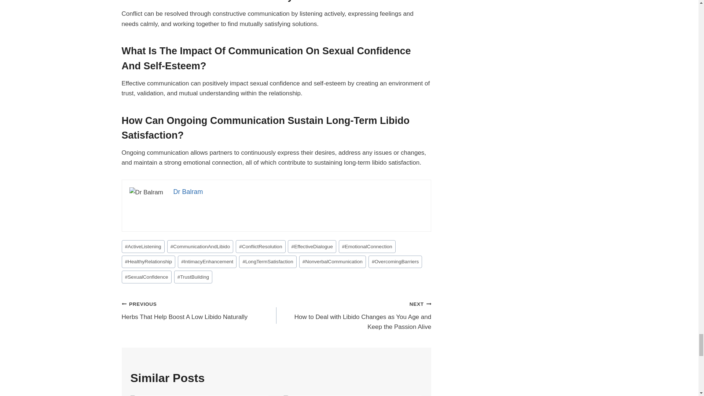 Image resolution: width=704 pixels, height=396 pixels. Describe the element at coordinates (193, 277) in the screenshot. I see `TrustBuilding` at that location.